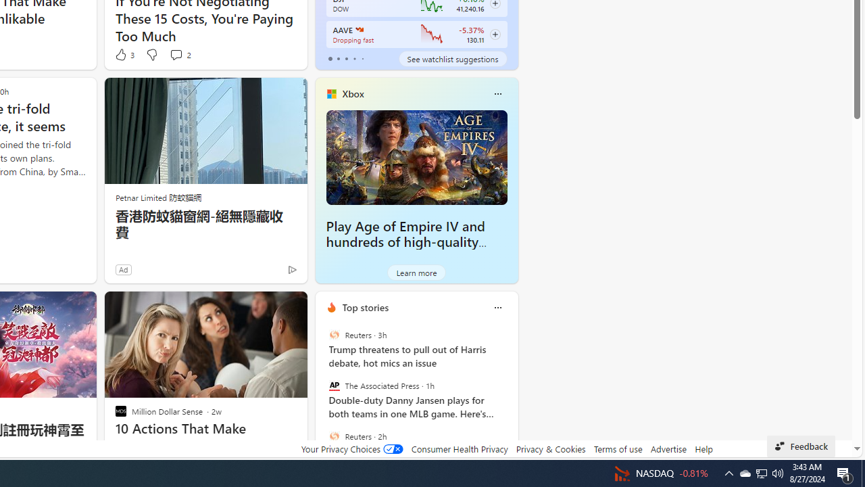 This screenshot has height=487, width=865. What do you see at coordinates (353, 94) in the screenshot?
I see `Xbox` at bounding box center [353, 94].